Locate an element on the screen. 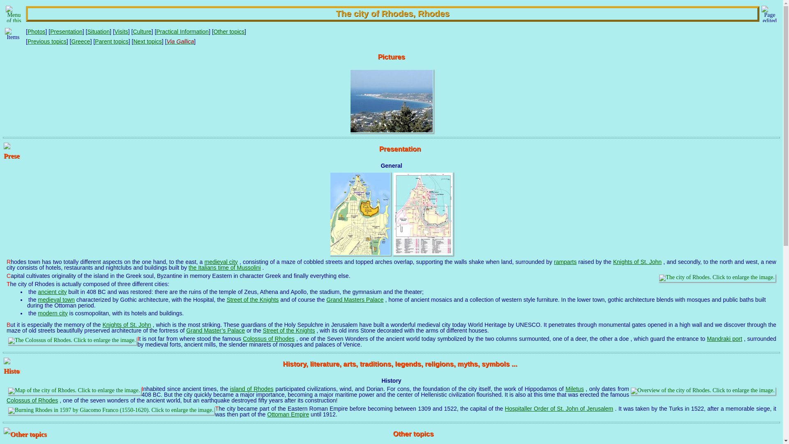 This screenshot has width=789, height=444. Other topics is located at coordinates (229, 32).